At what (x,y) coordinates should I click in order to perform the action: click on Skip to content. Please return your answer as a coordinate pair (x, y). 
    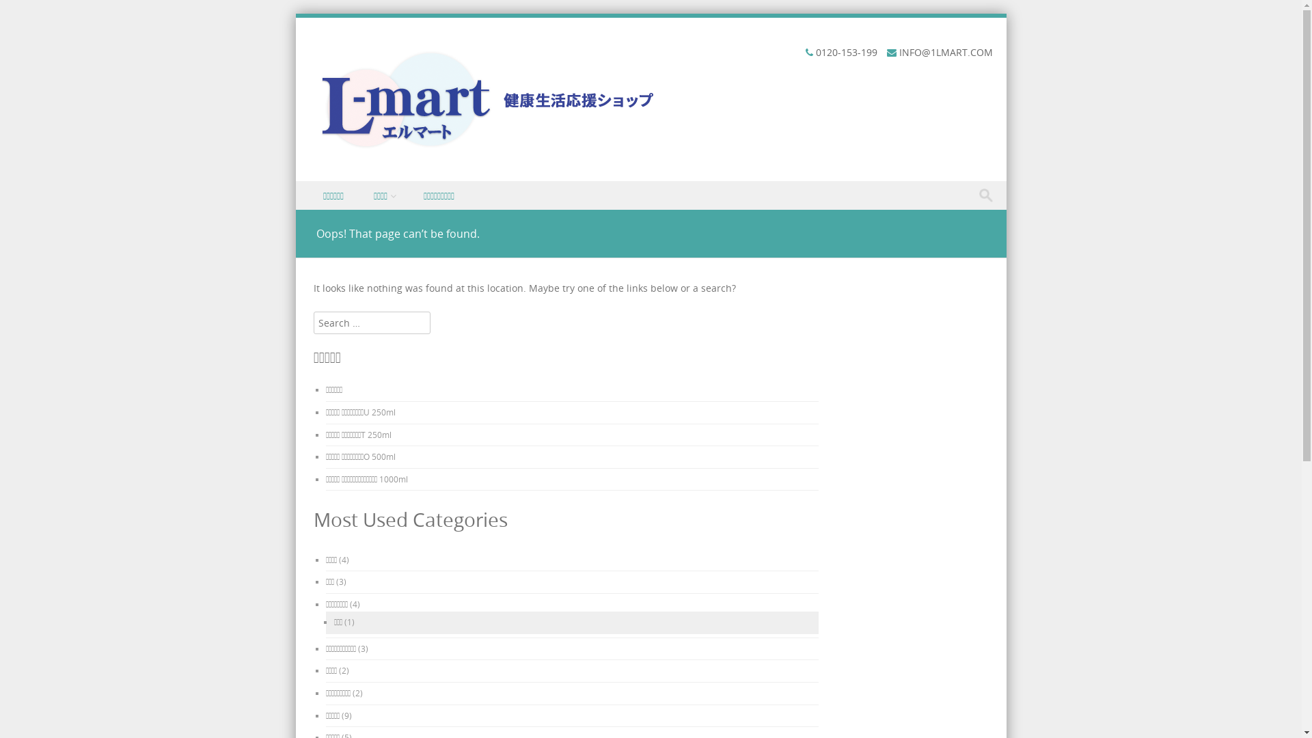
    Looking at the image, I should click on (329, 190).